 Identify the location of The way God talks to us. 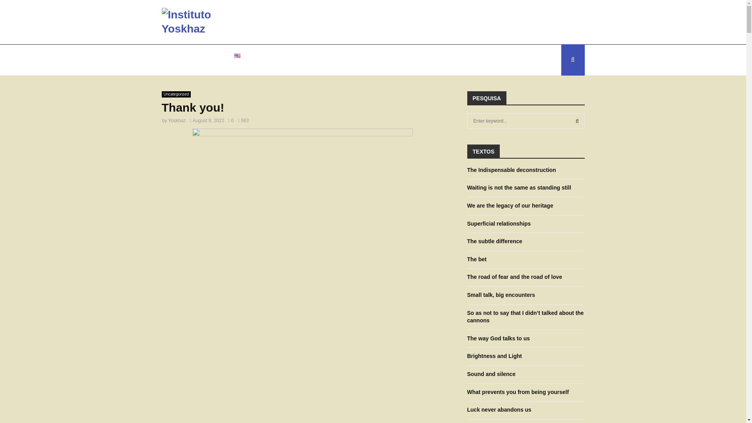
(498, 338).